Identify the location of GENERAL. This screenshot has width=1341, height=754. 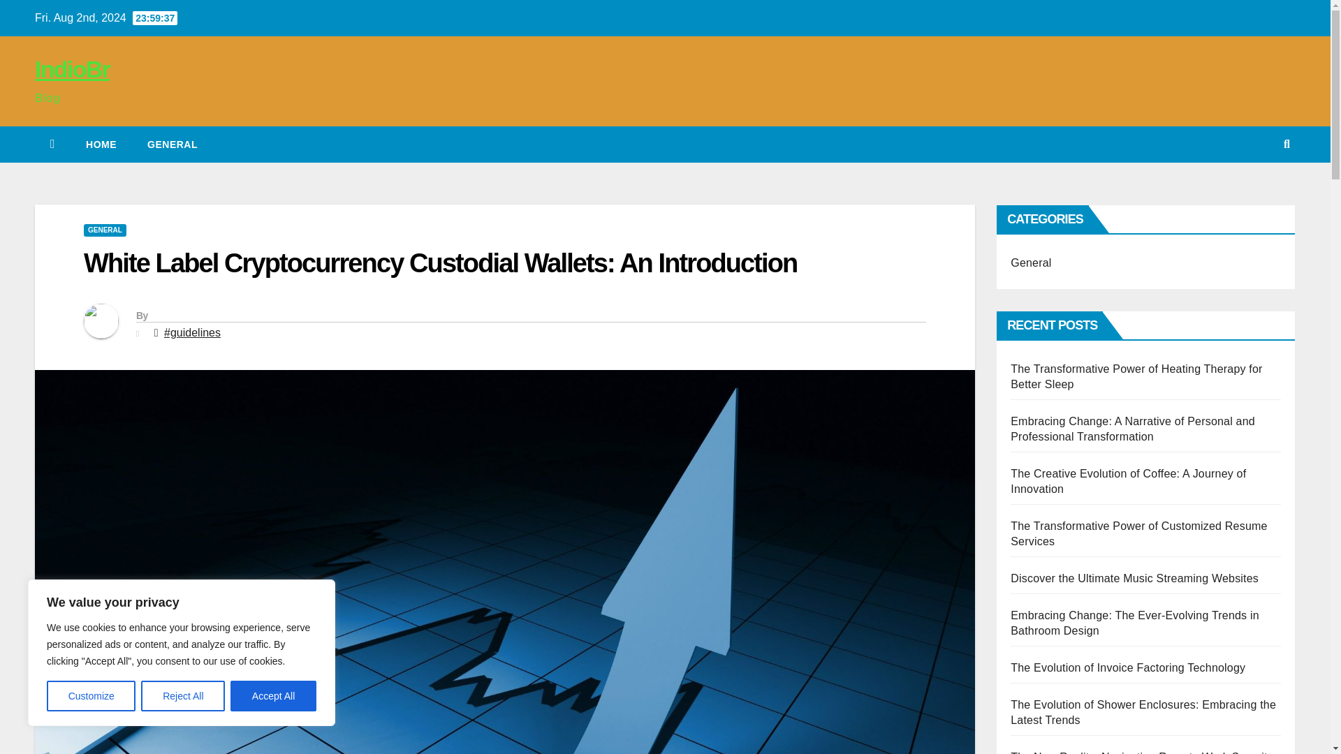
(172, 145).